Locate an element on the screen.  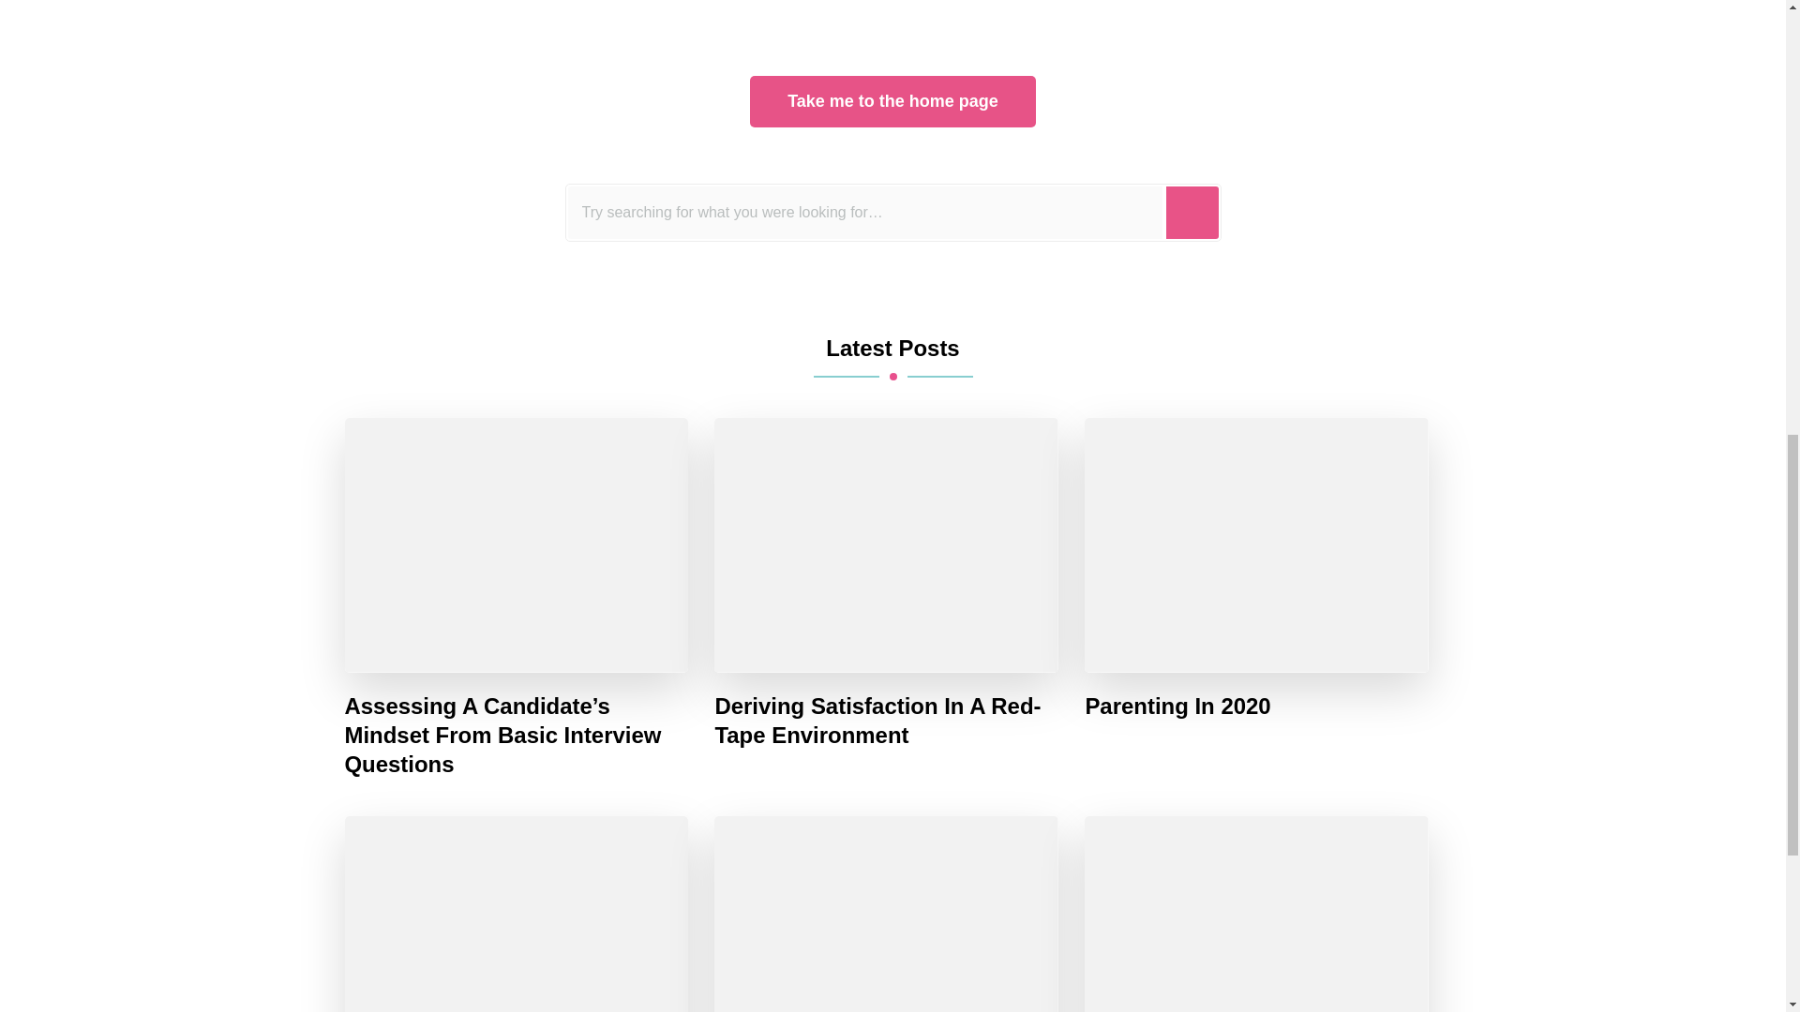
Parenting In 2020 is located at coordinates (1177, 705).